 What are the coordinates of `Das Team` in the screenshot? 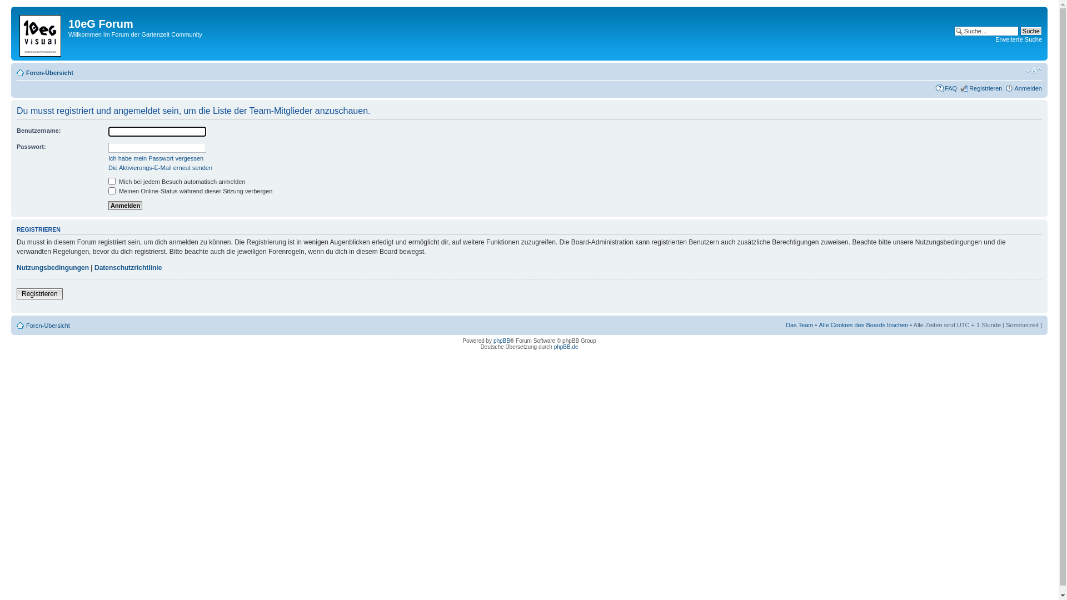 It's located at (799, 325).